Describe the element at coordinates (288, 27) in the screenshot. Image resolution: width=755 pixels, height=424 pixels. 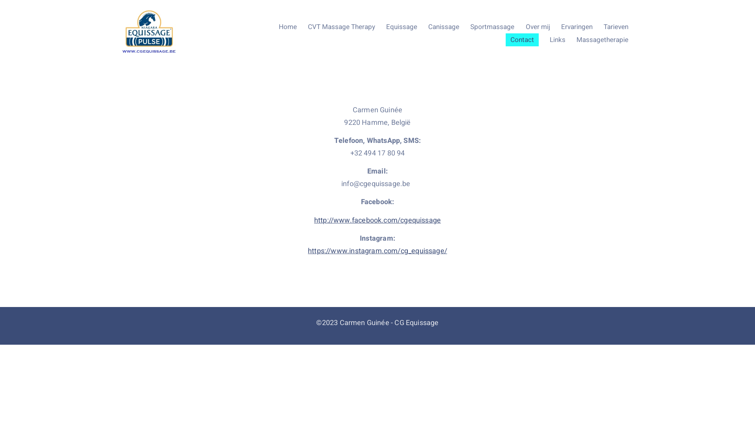
I see `Home` at that location.